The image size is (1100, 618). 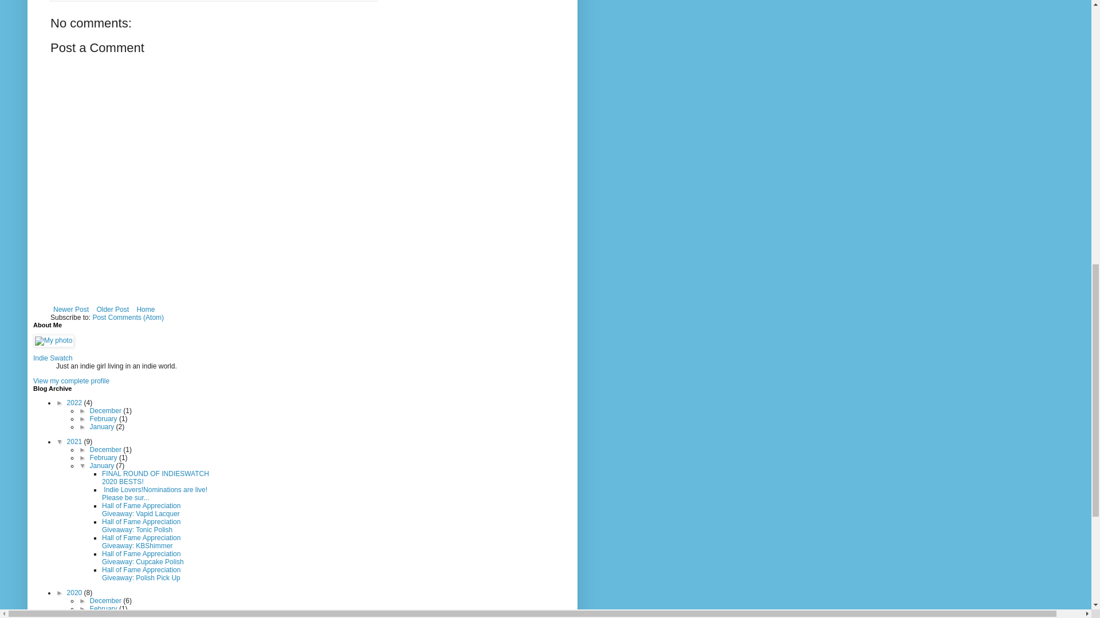 What do you see at coordinates (145, 309) in the screenshot?
I see `Home` at bounding box center [145, 309].